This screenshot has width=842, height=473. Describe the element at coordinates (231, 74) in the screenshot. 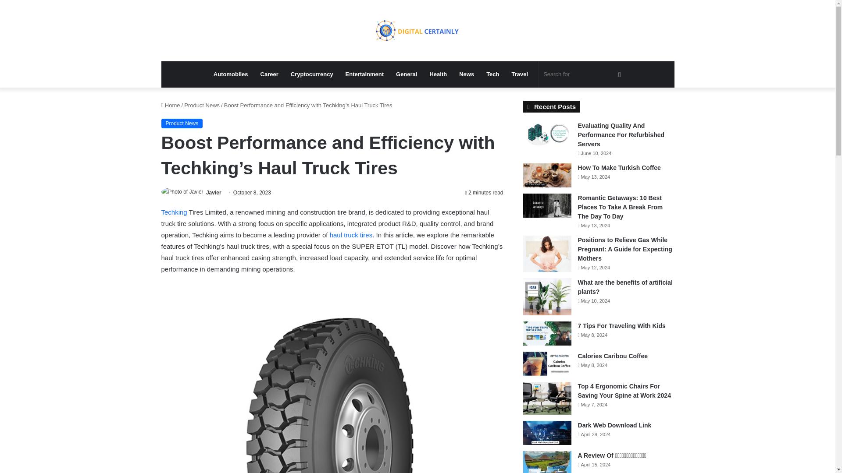

I see `Automobiles` at that location.